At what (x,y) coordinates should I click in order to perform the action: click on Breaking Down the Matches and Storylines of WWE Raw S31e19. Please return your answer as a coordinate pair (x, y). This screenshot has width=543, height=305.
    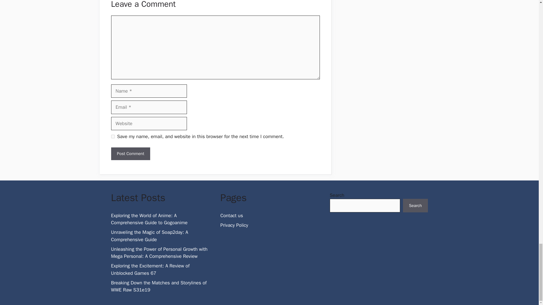
    Looking at the image, I should click on (158, 286).